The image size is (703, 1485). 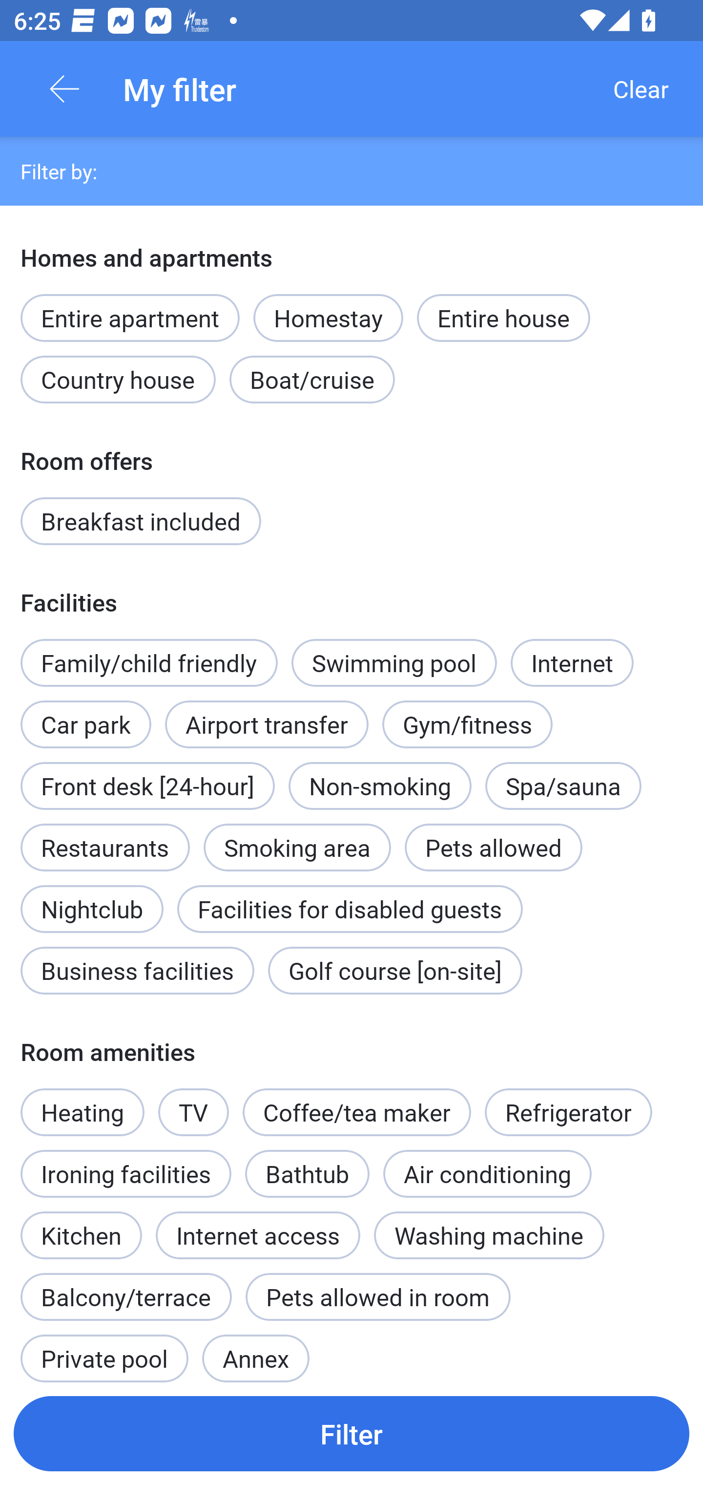 I want to click on Front desk [24-hour], so click(x=147, y=786).